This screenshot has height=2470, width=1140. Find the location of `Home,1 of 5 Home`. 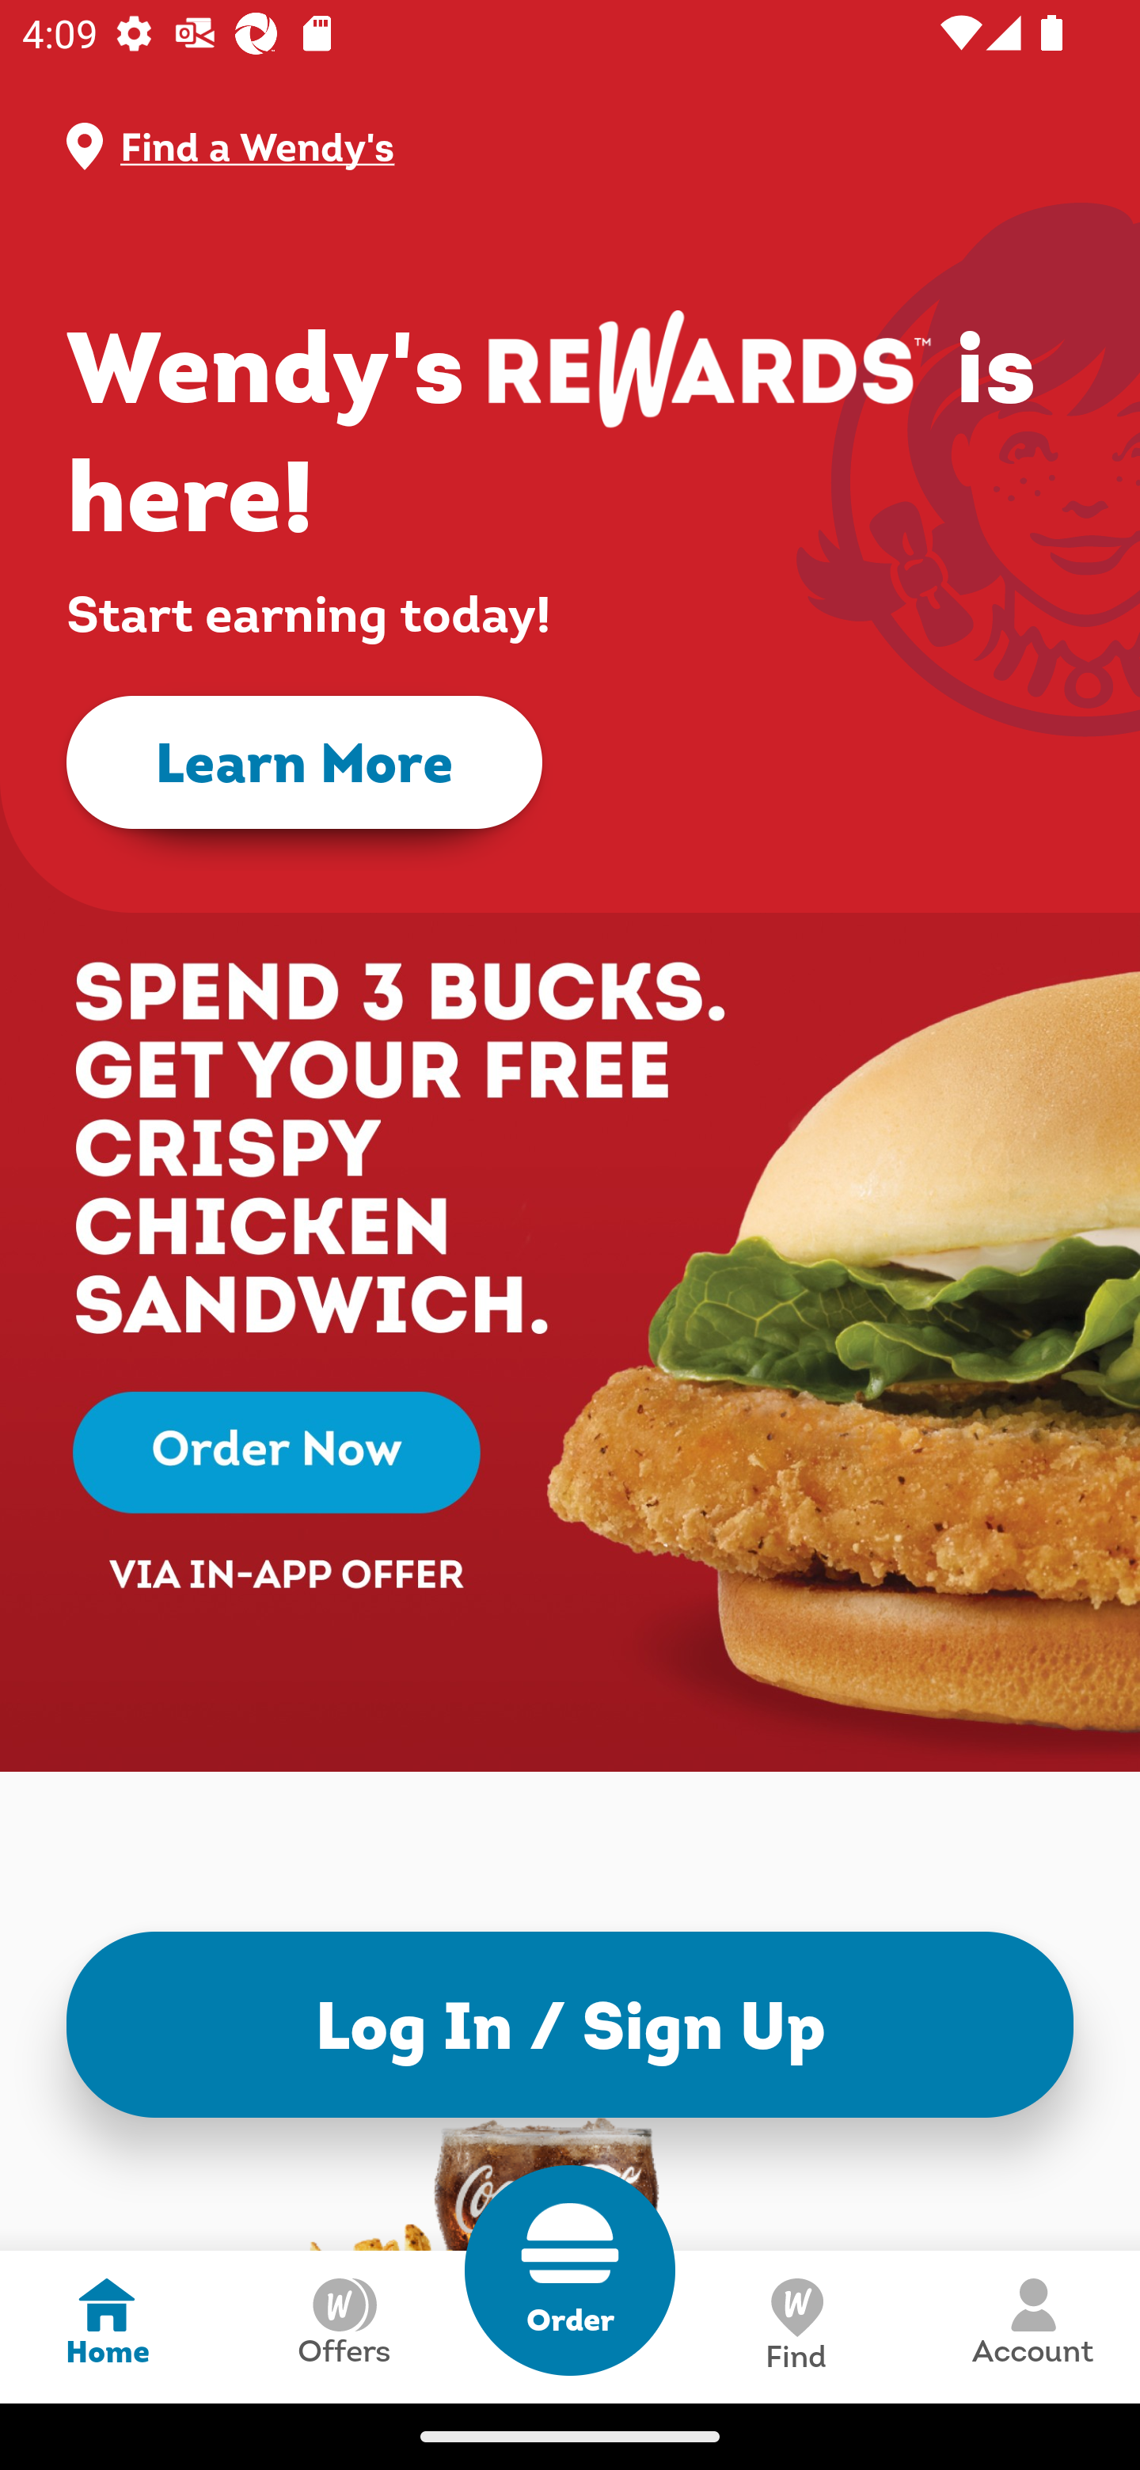

Home,1 of 5 Home is located at coordinates (107, 2326).